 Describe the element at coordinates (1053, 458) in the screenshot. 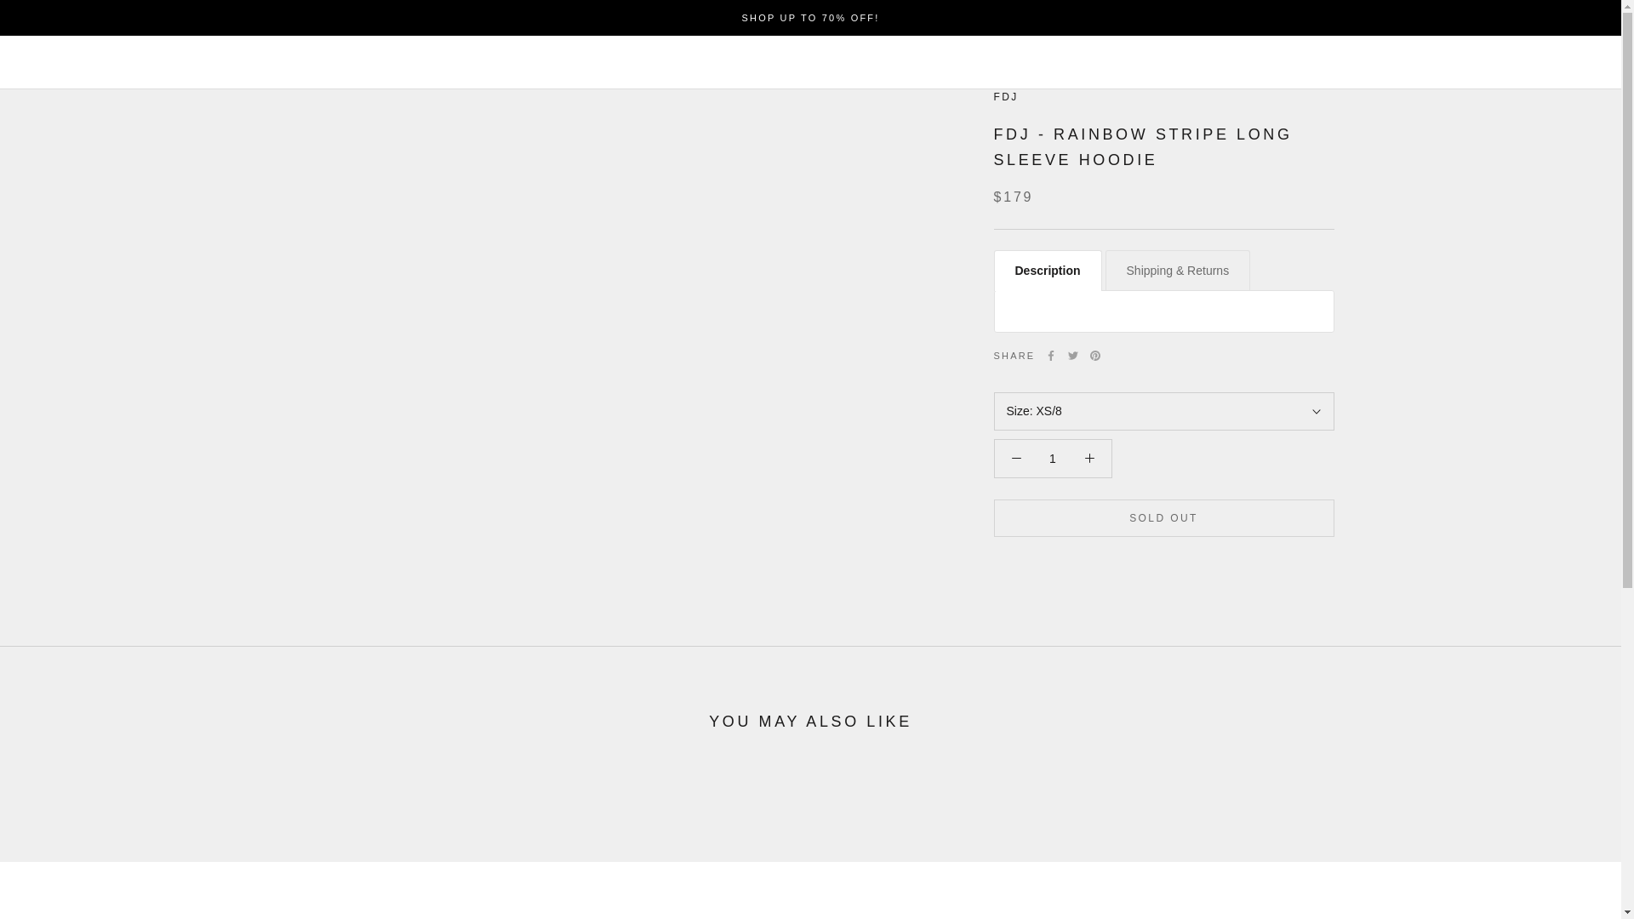

I see `1` at that location.